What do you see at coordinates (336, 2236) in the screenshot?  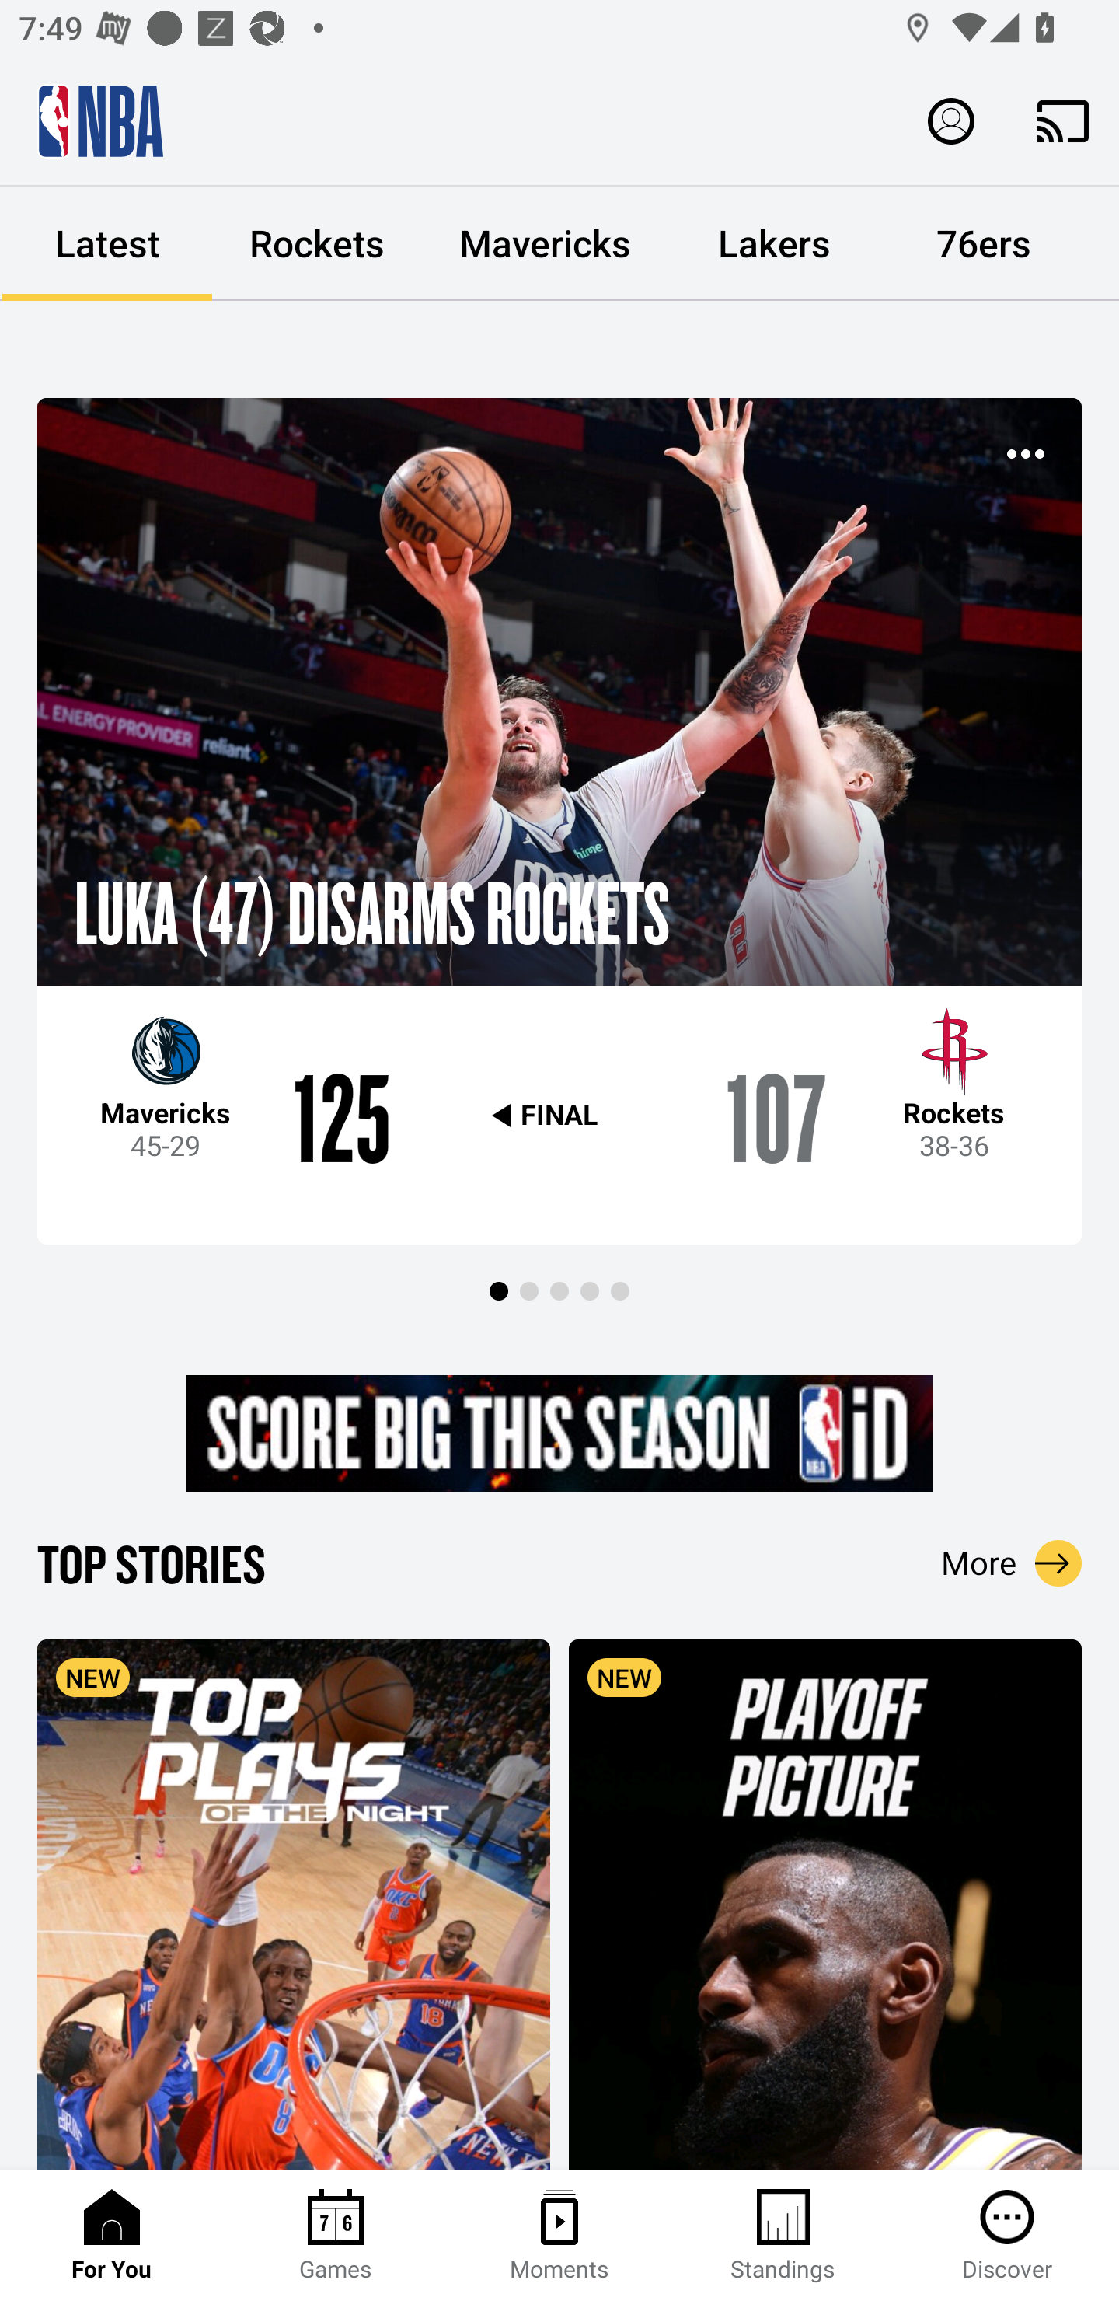 I see `Games` at bounding box center [336, 2236].